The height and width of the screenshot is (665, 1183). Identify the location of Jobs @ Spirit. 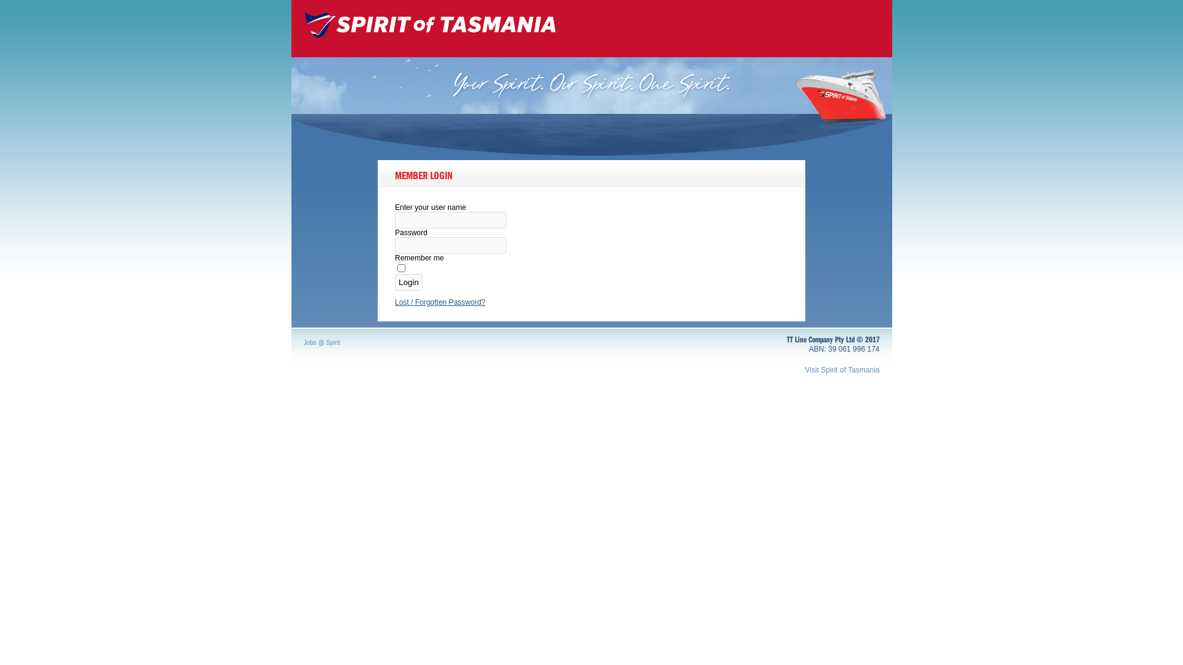
(322, 342).